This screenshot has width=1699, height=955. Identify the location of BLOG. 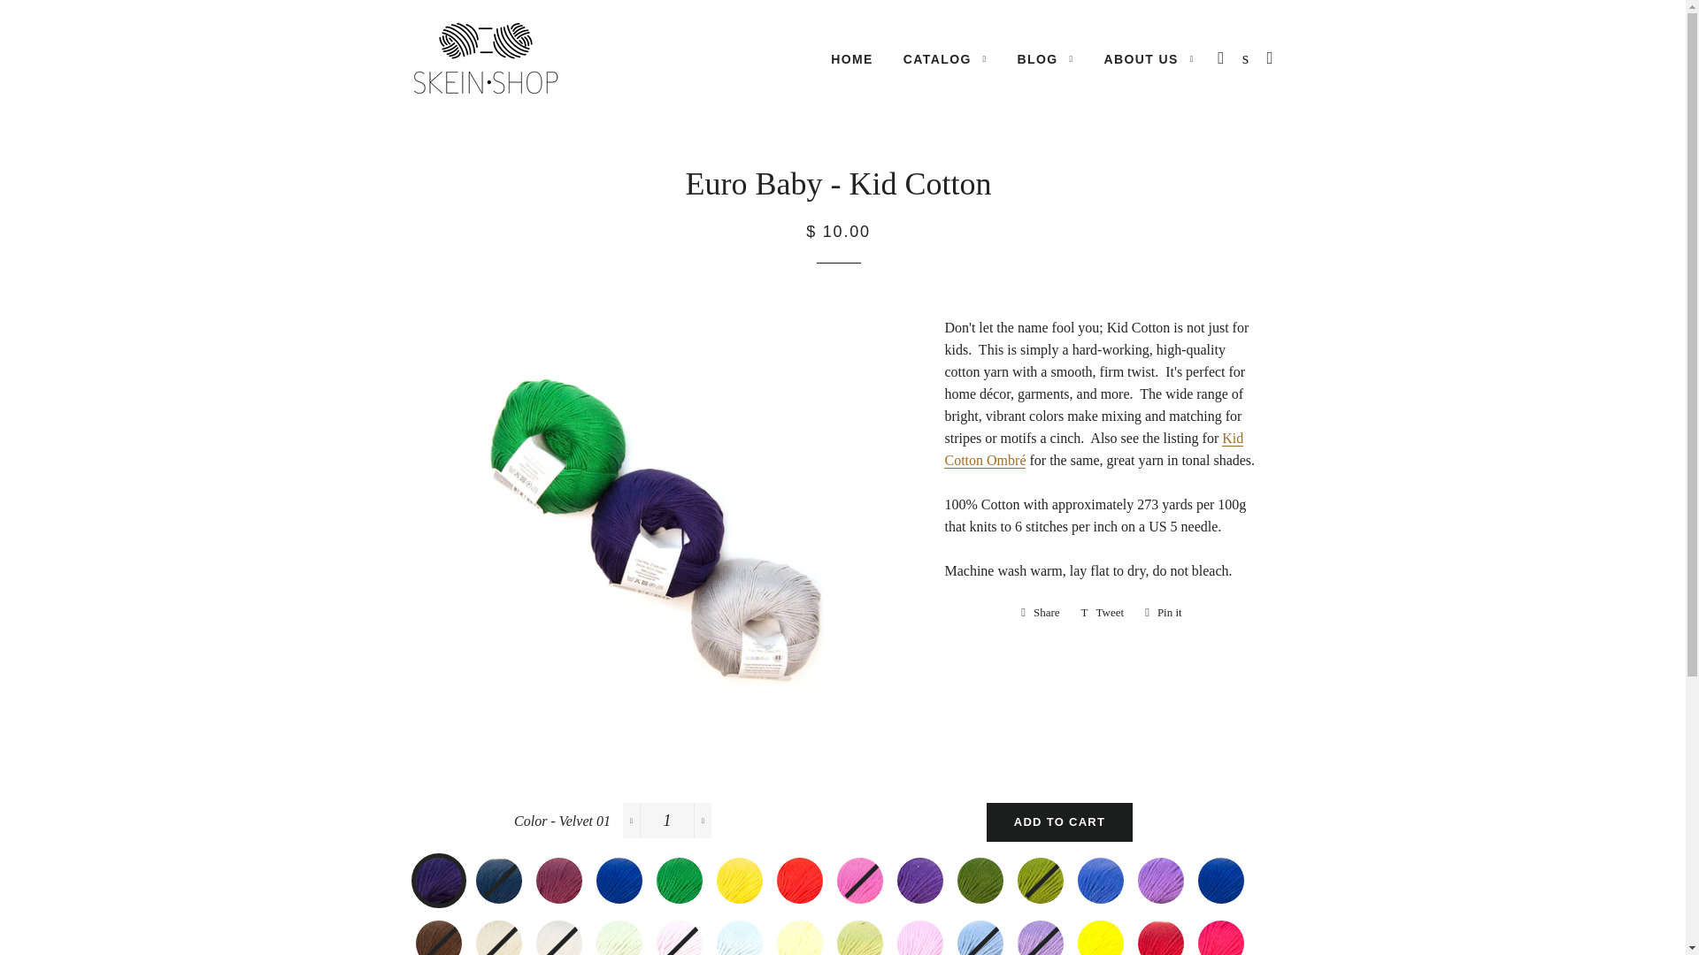
(1045, 60).